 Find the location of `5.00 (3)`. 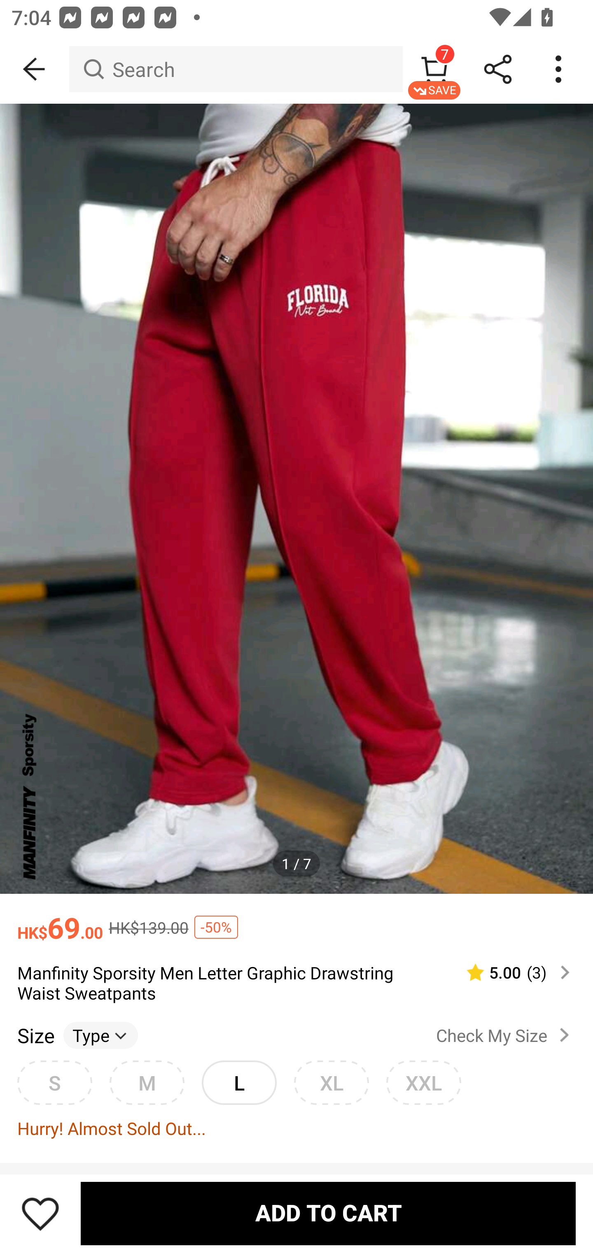

5.00 (3) is located at coordinates (511, 972).